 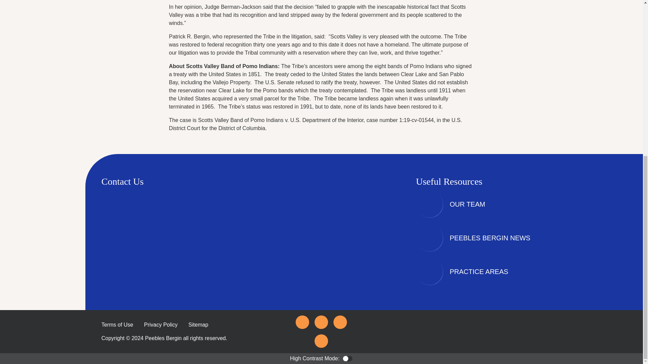 I want to click on PRACTICE AREAS, so click(x=479, y=271).